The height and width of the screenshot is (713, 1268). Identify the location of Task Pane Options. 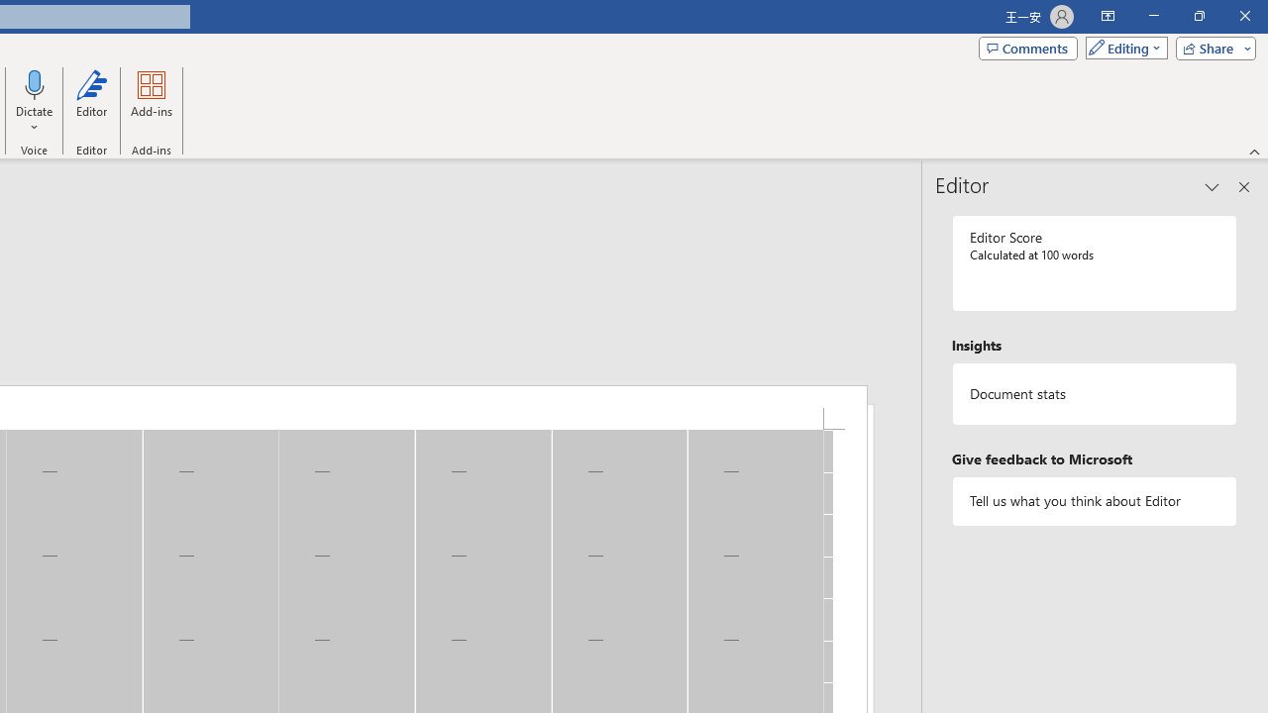
(1213, 186).